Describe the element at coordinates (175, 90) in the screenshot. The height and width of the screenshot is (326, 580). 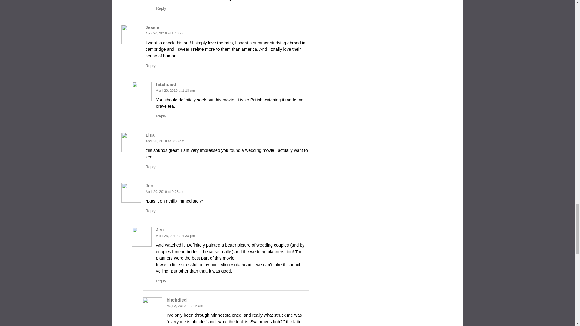
I see `April 20, 2010 at 1:18 am` at that location.